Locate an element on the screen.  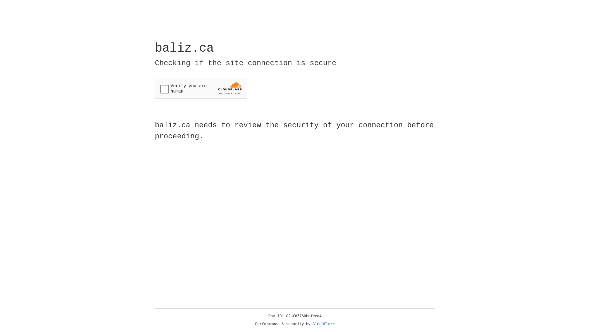
Widget containing a Cloudflare security challenge is located at coordinates (201, 89).